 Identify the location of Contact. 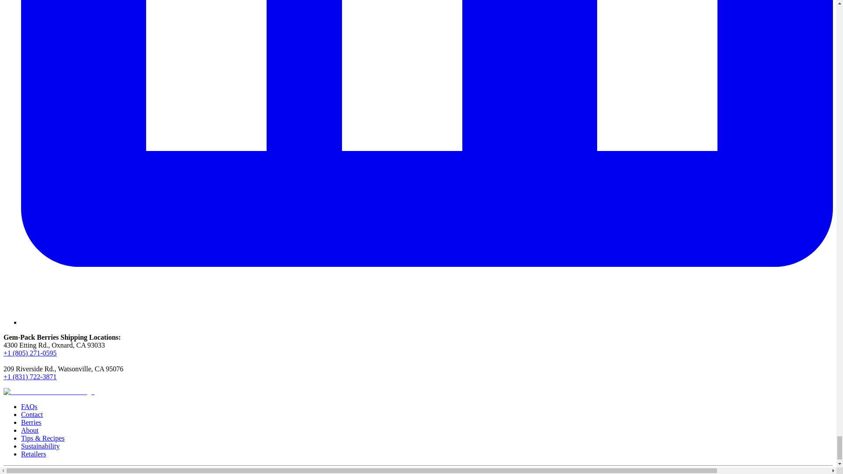
(32, 414).